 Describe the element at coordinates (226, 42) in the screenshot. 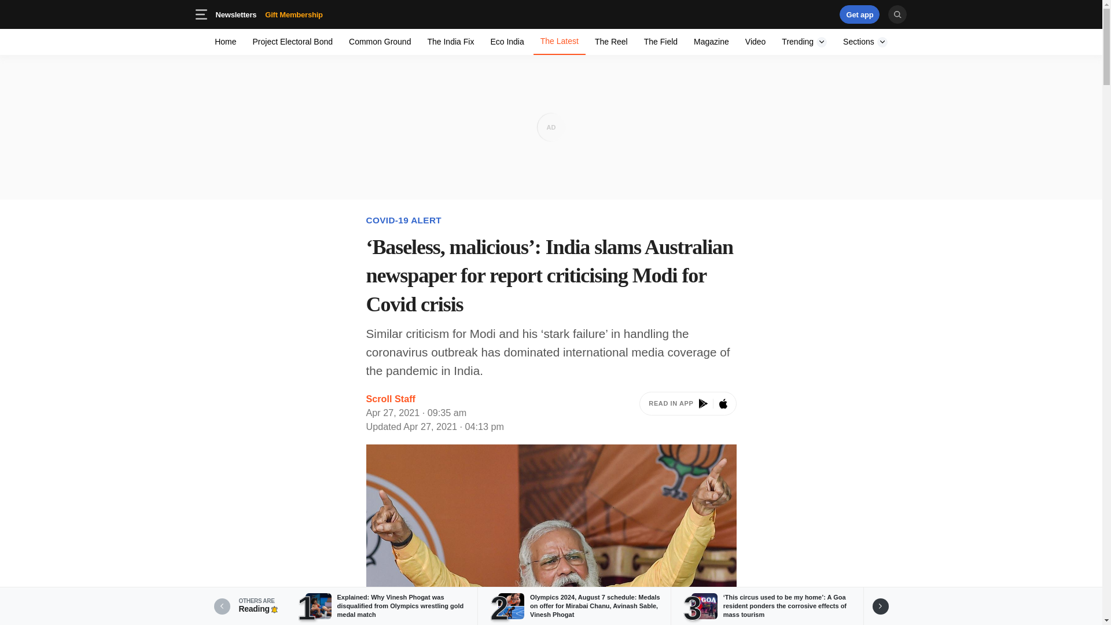

I see `Home` at that location.